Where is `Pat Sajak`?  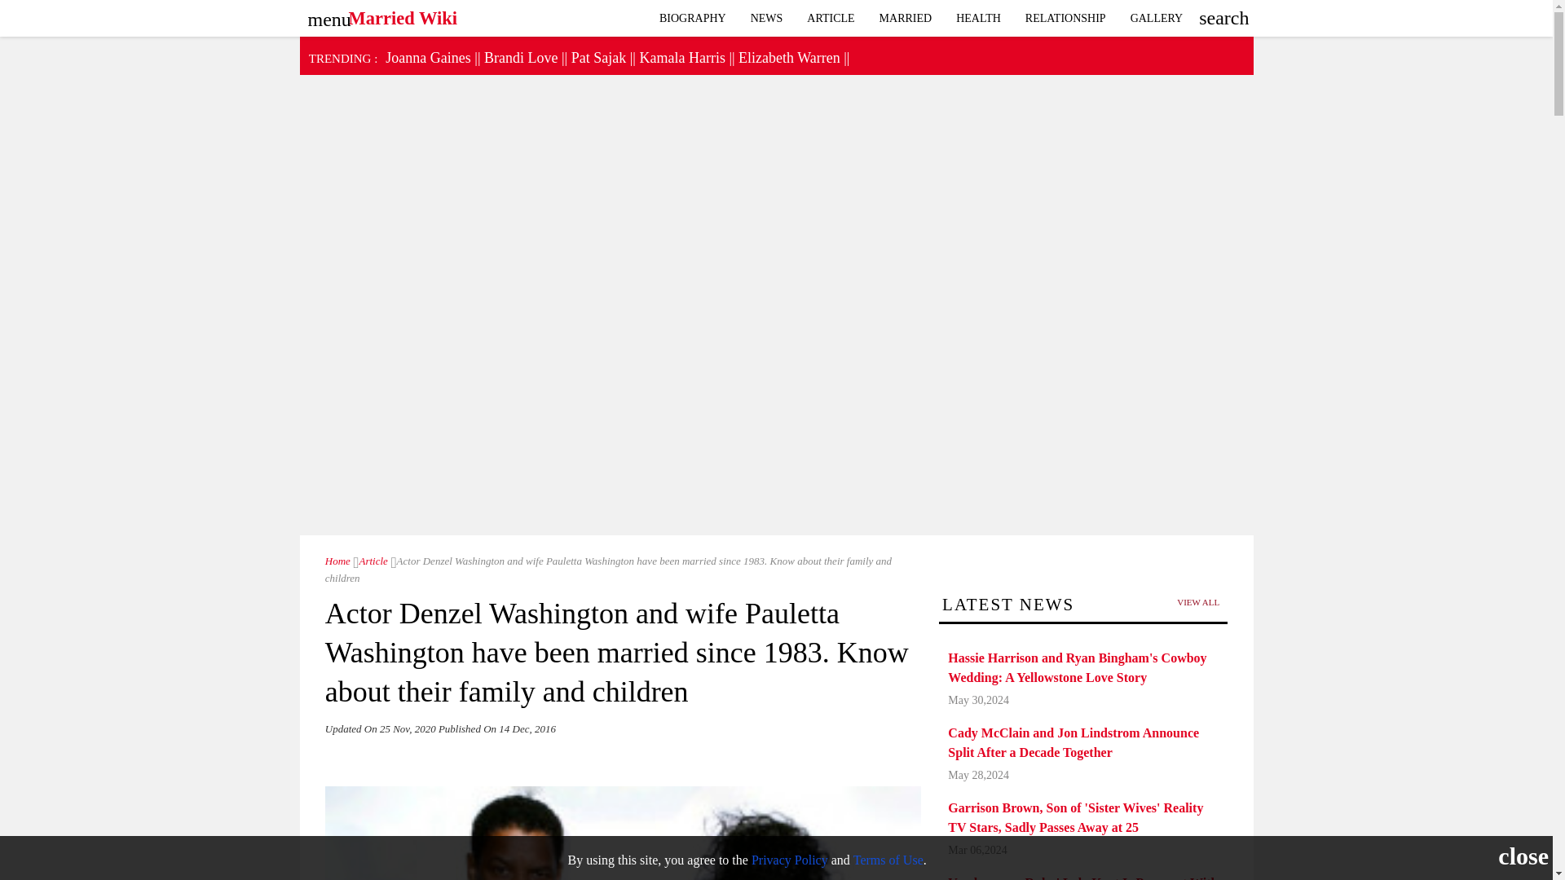 Pat Sajak is located at coordinates (598, 57).